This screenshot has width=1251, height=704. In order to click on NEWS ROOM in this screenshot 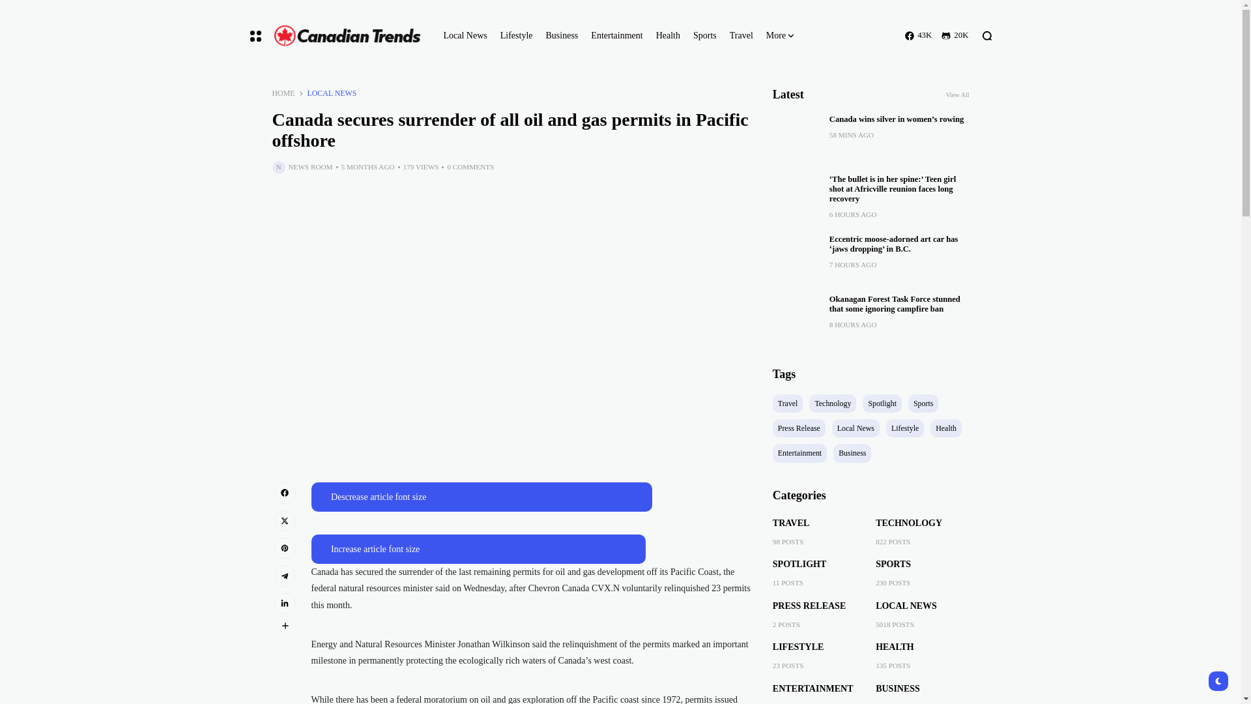, I will do `click(310, 167)`.